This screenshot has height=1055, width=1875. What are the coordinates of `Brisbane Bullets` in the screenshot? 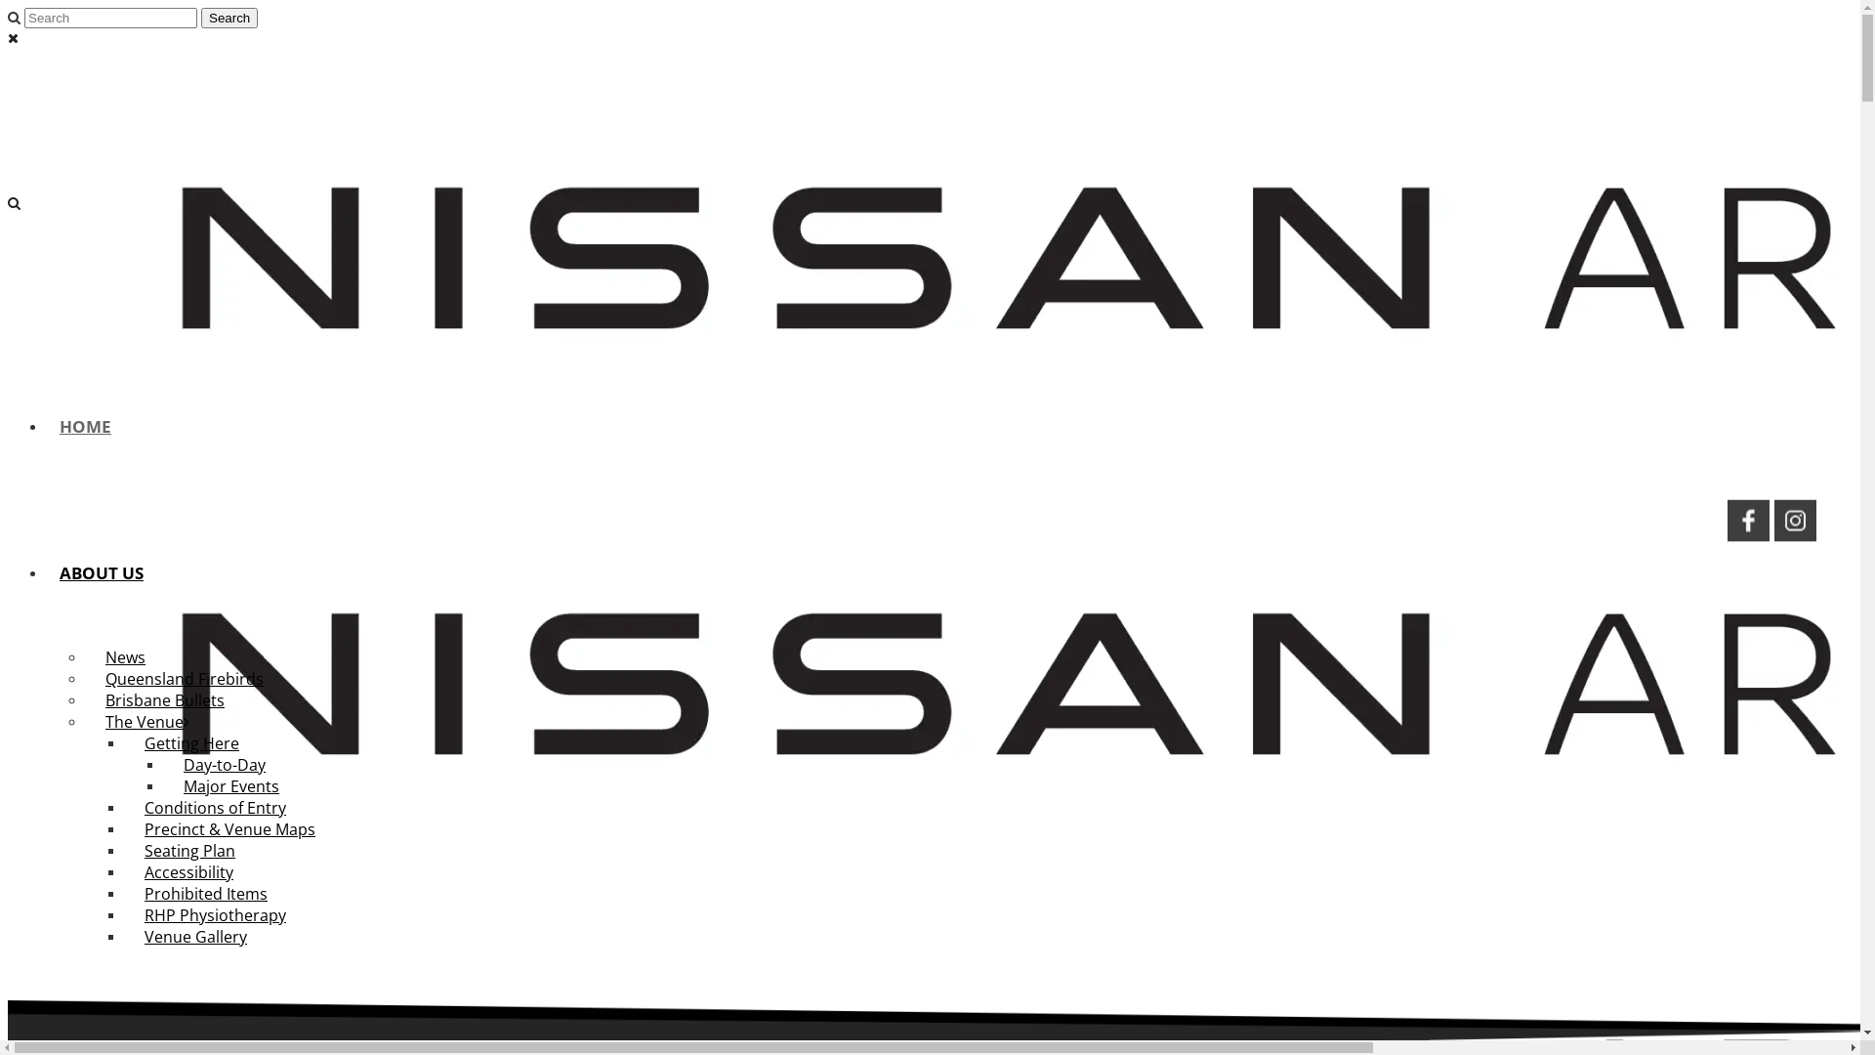 It's located at (165, 700).